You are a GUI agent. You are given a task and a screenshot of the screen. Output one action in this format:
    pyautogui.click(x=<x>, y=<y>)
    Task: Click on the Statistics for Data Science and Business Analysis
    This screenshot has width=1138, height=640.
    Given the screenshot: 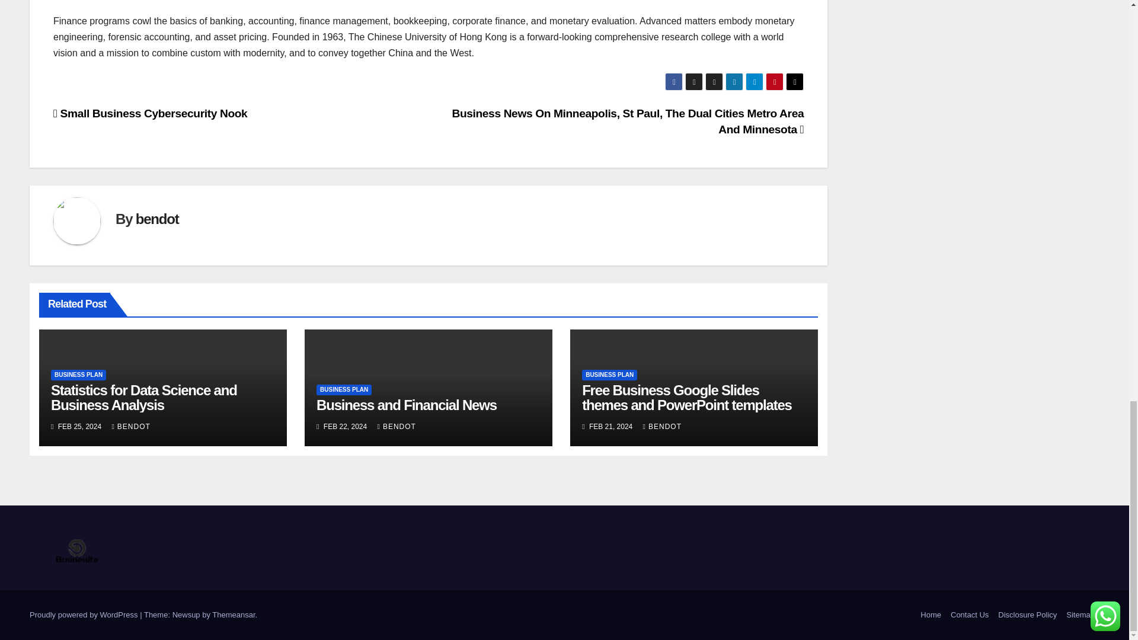 What is the action you would take?
    pyautogui.click(x=143, y=397)
    